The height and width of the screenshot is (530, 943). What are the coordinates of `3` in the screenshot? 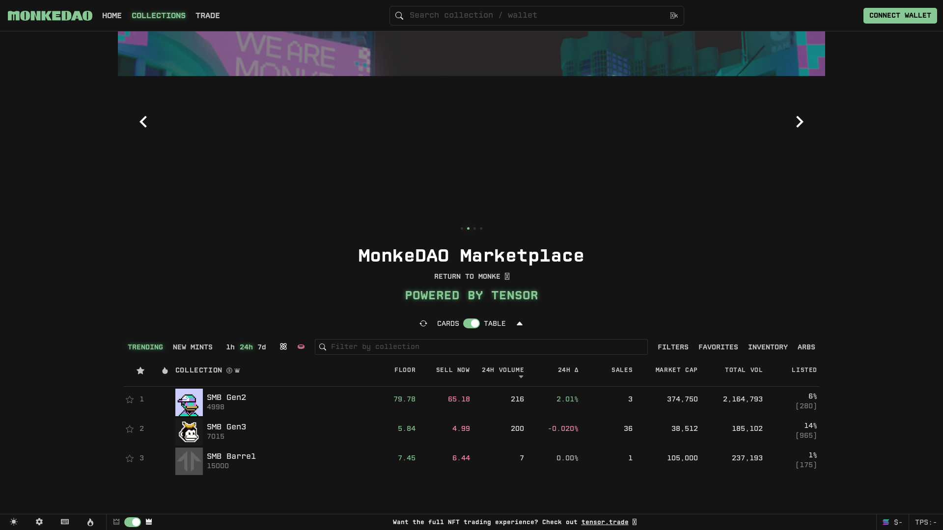 It's located at (608, 399).